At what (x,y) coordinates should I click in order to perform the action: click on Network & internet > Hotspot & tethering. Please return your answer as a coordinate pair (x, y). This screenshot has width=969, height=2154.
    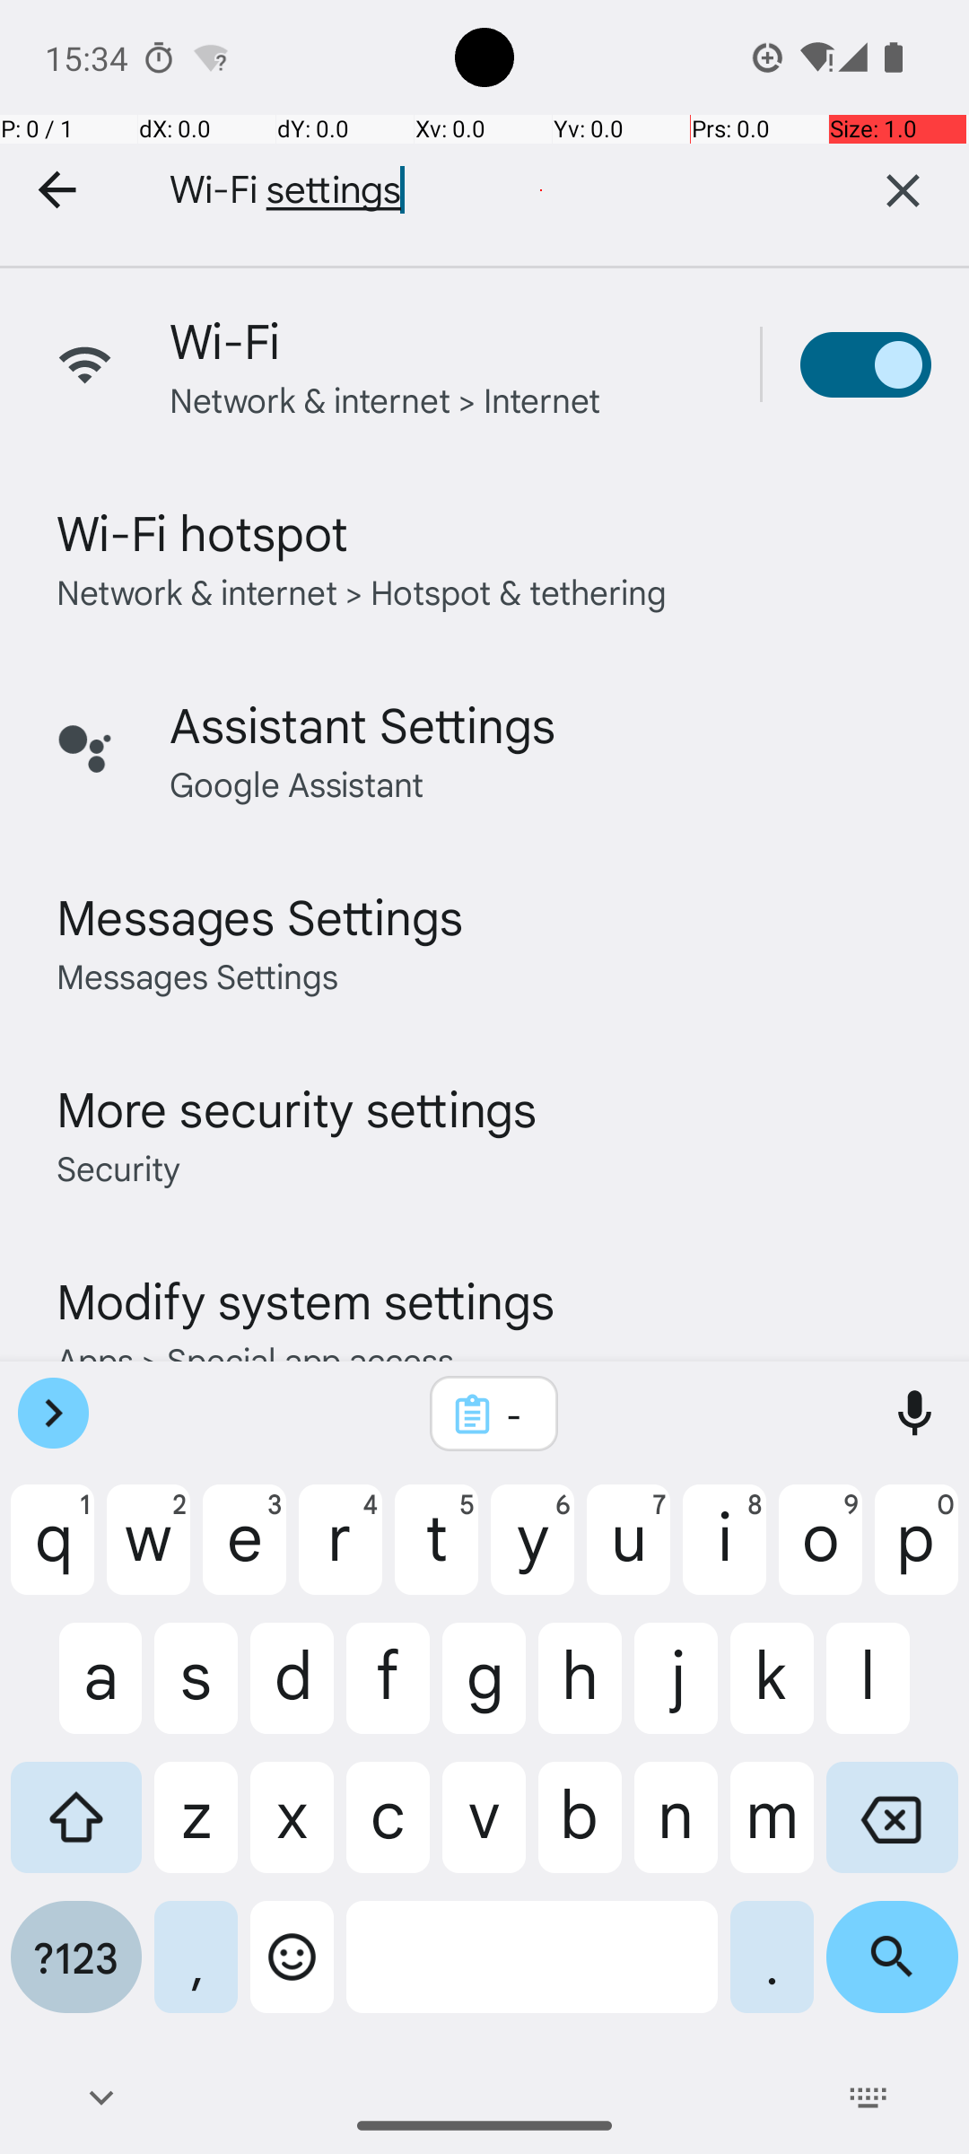
    Looking at the image, I should click on (362, 591).